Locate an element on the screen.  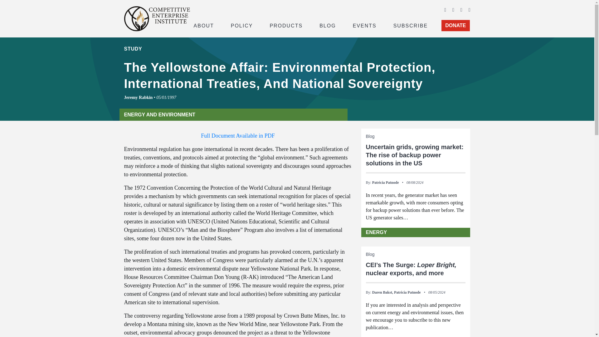
SUBSCRIBE is located at coordinates (411, 25).